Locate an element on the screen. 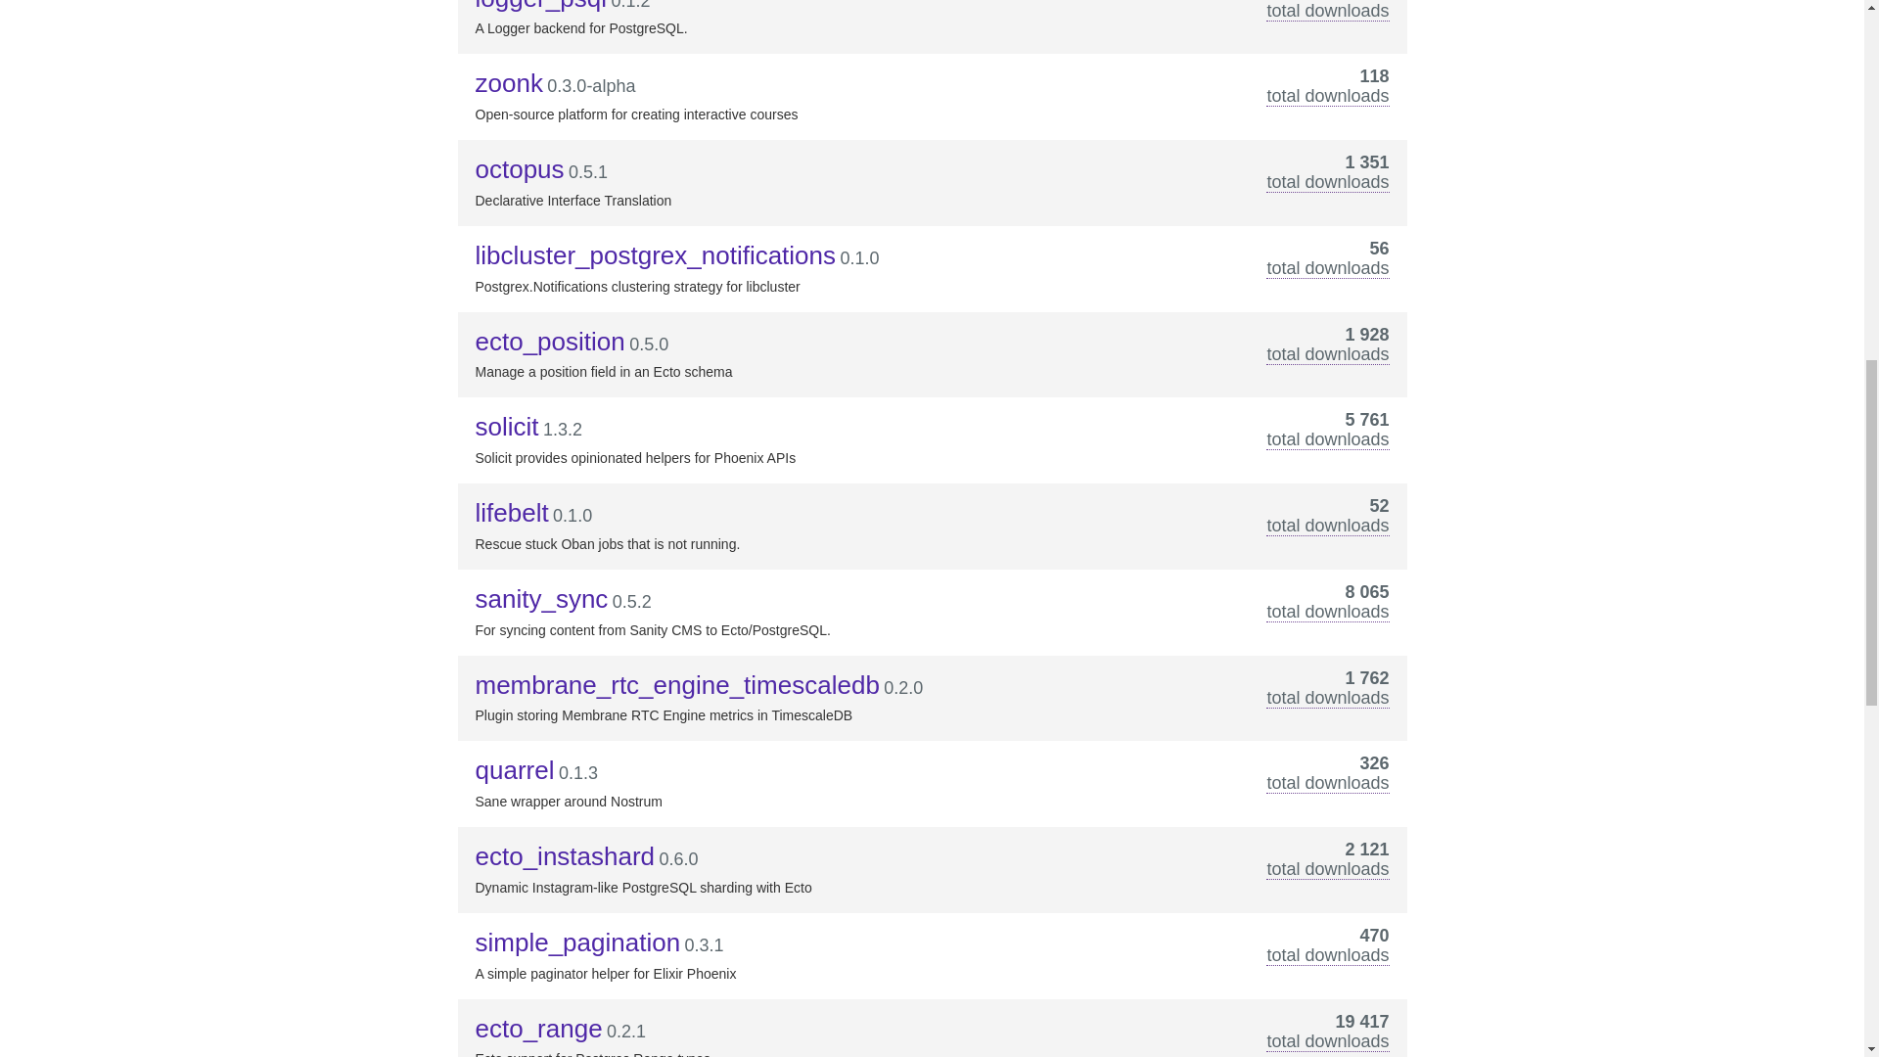 This screenshot has width=1879, height=1057. lifebelt is located at coordinates (511, 512).